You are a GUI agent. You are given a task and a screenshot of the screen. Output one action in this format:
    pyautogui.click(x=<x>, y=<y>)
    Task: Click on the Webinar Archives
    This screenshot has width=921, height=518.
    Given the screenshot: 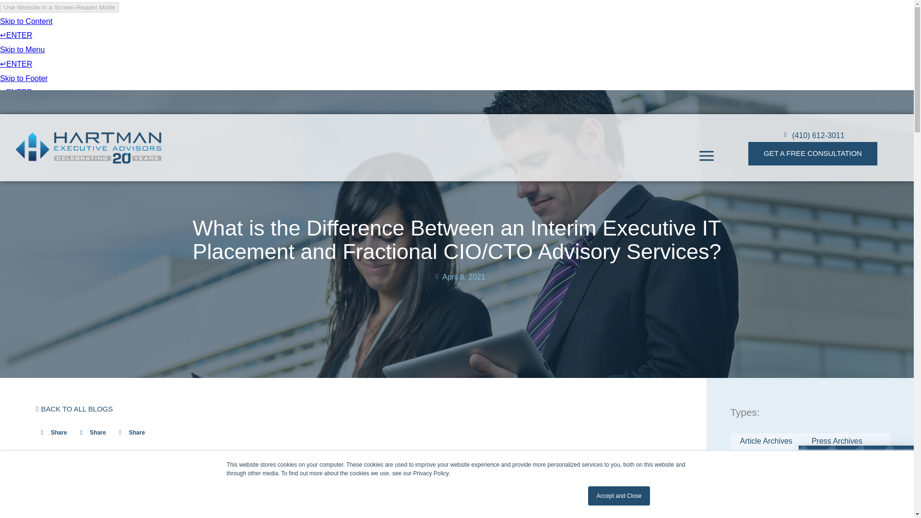 What is the action you would take?
    pyautogui.click(x=769, y=474)
    